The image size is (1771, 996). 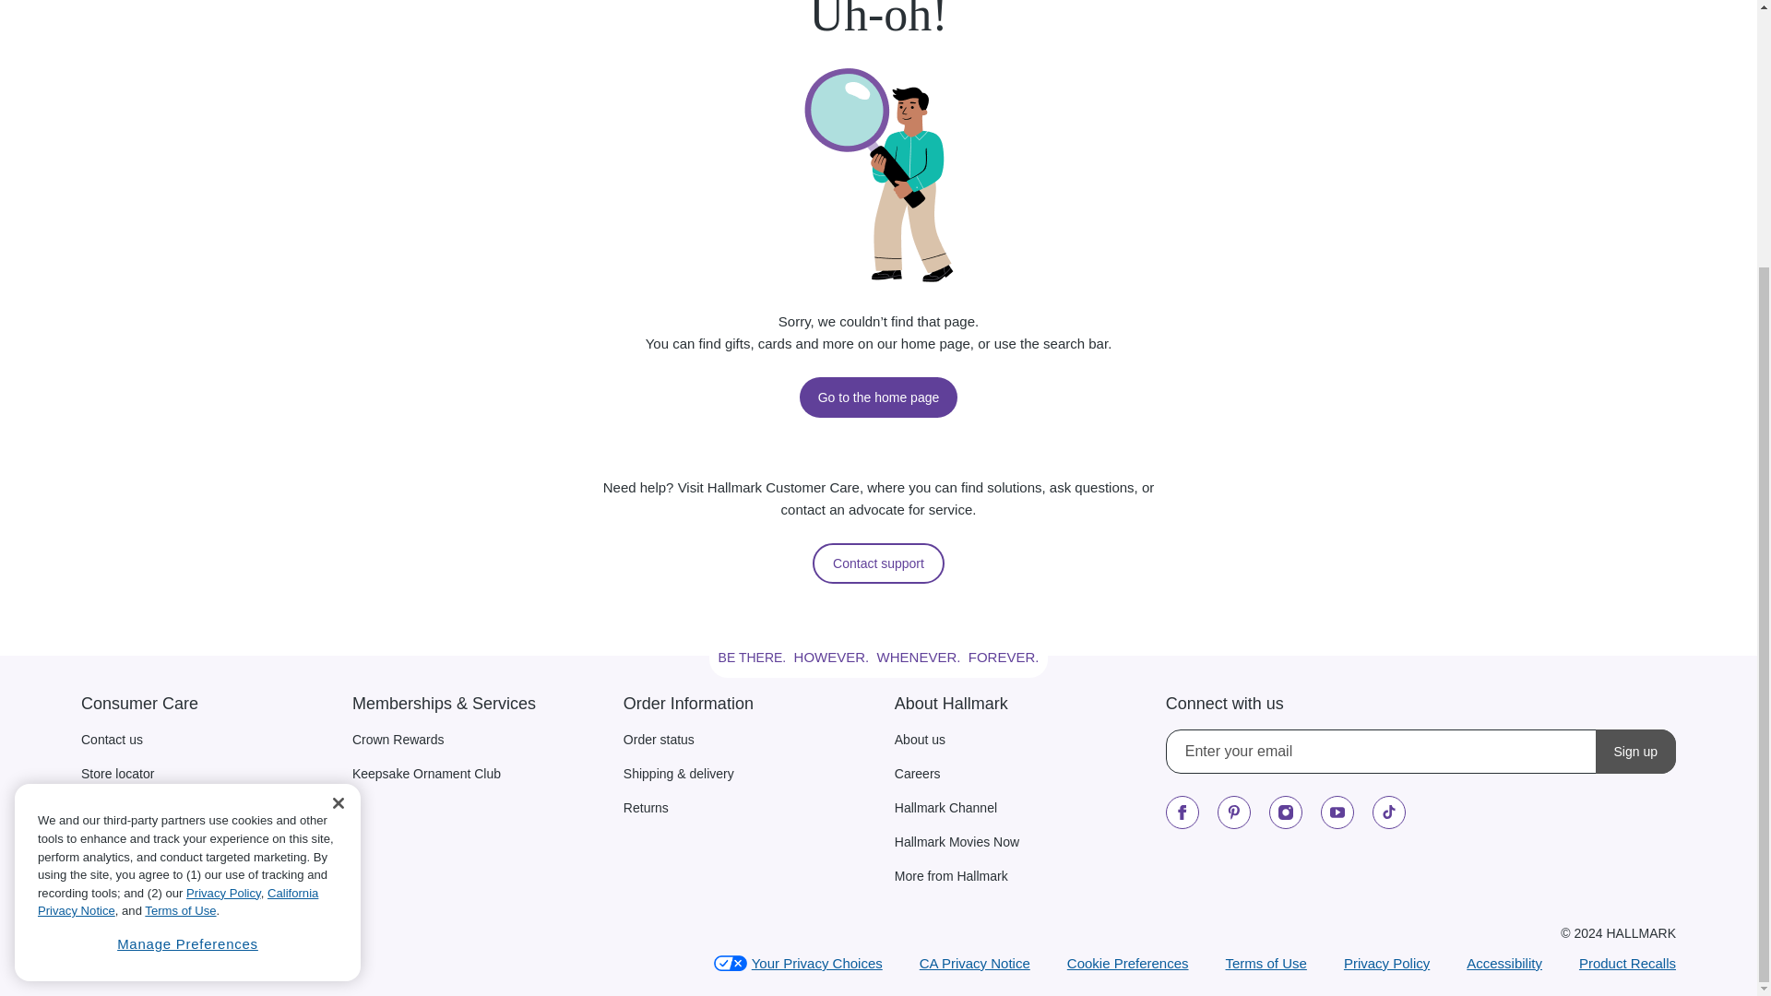 What do you see at coordinates (1234, 812) in the screenshot?
I see `Follow us on Pinterest` at bounding box center [1234, 812].